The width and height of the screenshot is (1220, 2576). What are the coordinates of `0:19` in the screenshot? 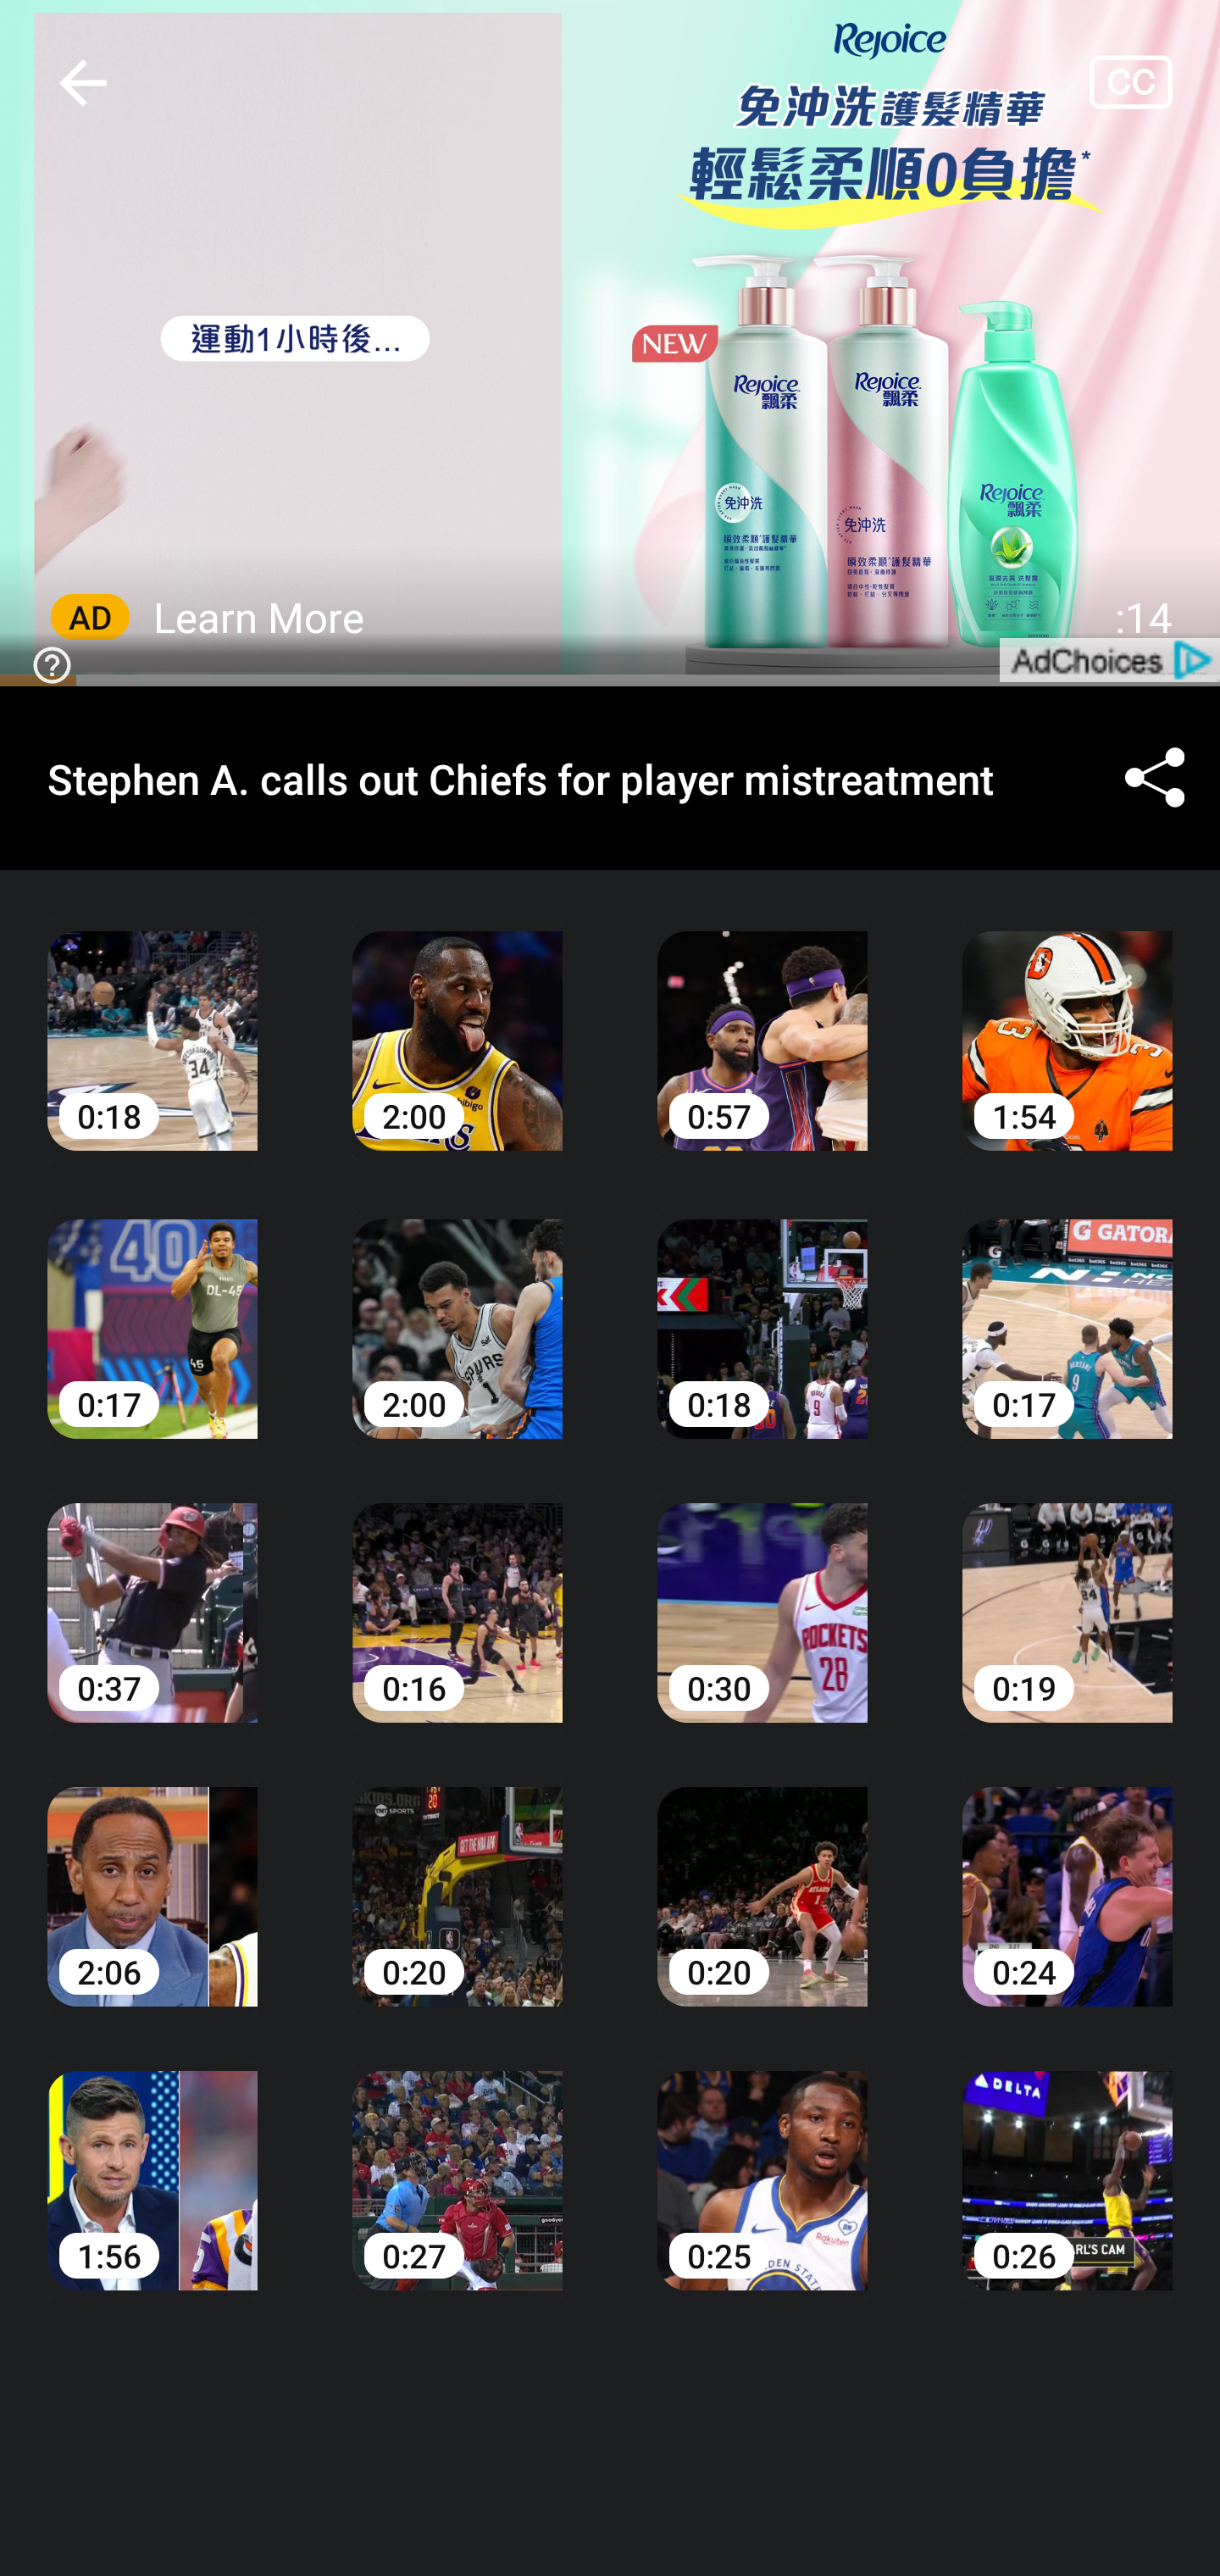 It's located at (1067, 1589).